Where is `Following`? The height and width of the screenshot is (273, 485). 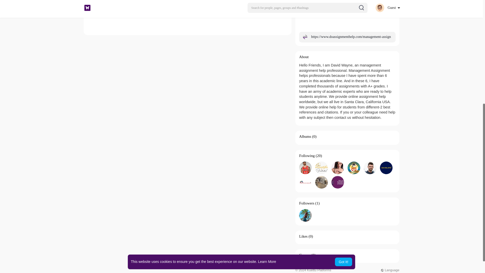
Following is located at coordinates (307, 156).